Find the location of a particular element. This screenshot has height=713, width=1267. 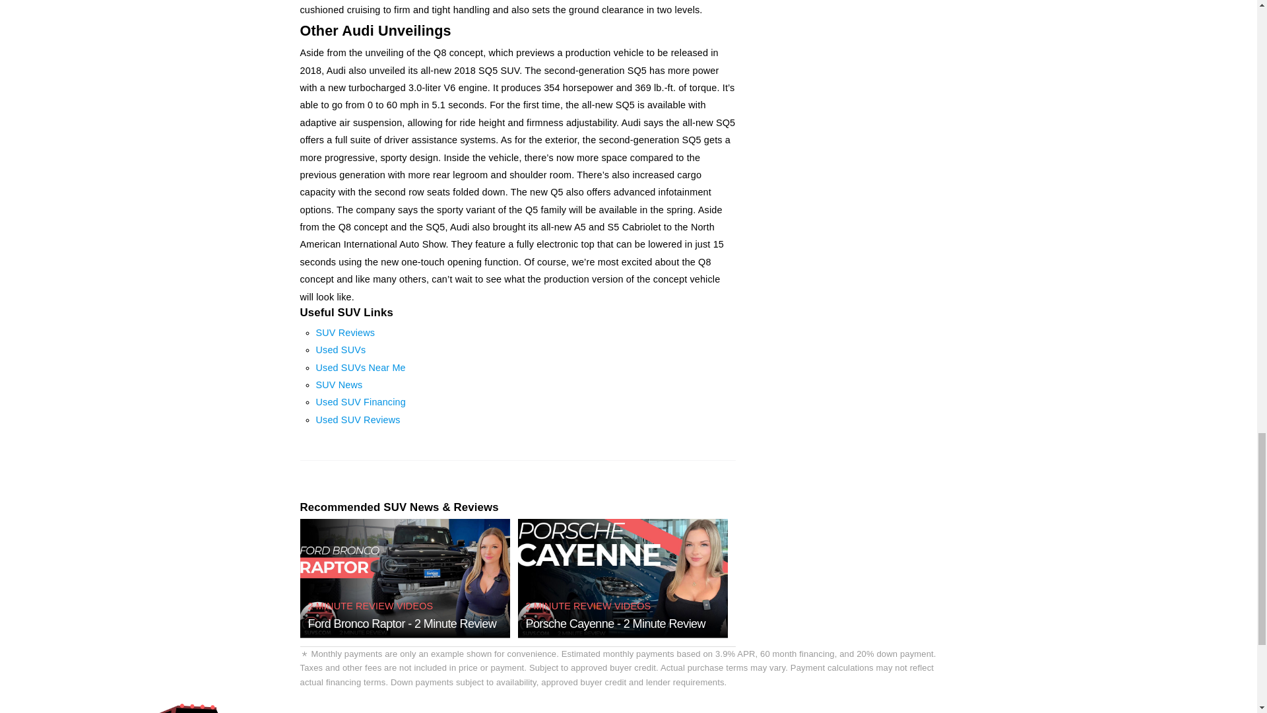

Ford Bronco Raptor - 2 Minute Review is located at coordinates (402, 623).